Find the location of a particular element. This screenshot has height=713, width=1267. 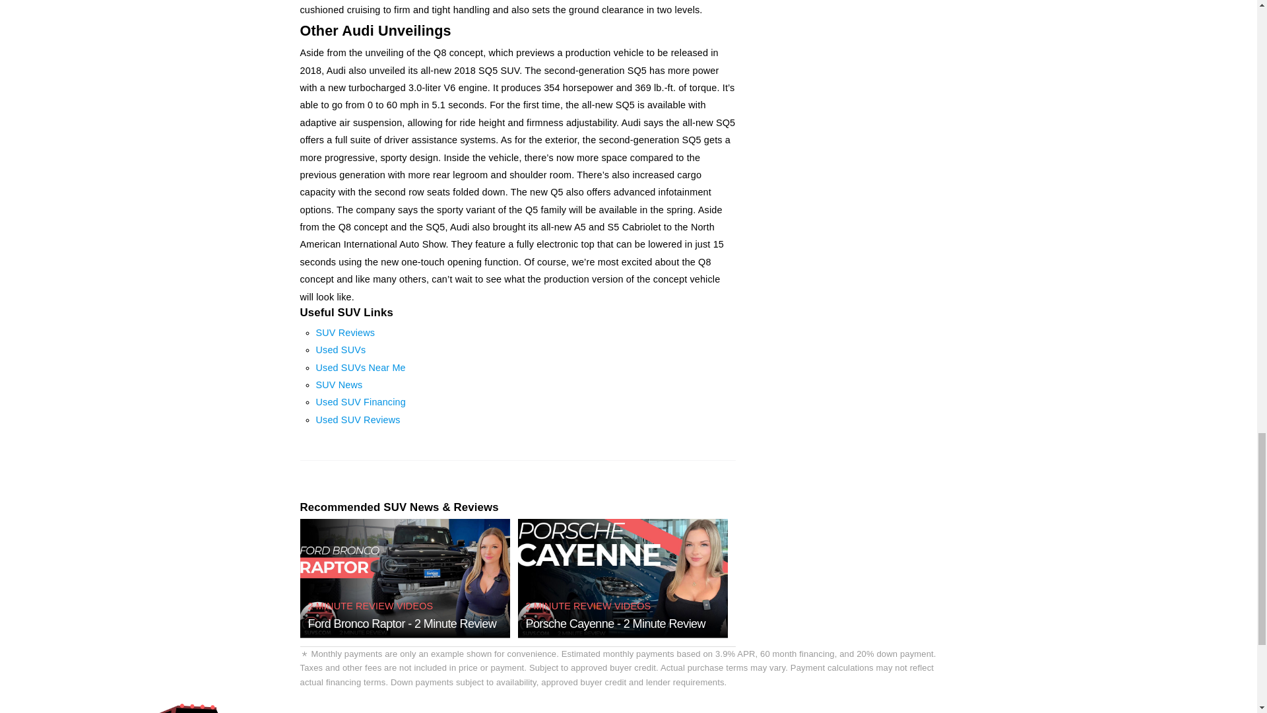

Ford Bronco Raptor - 2 Minute Review is located at coordinates (402, 623).